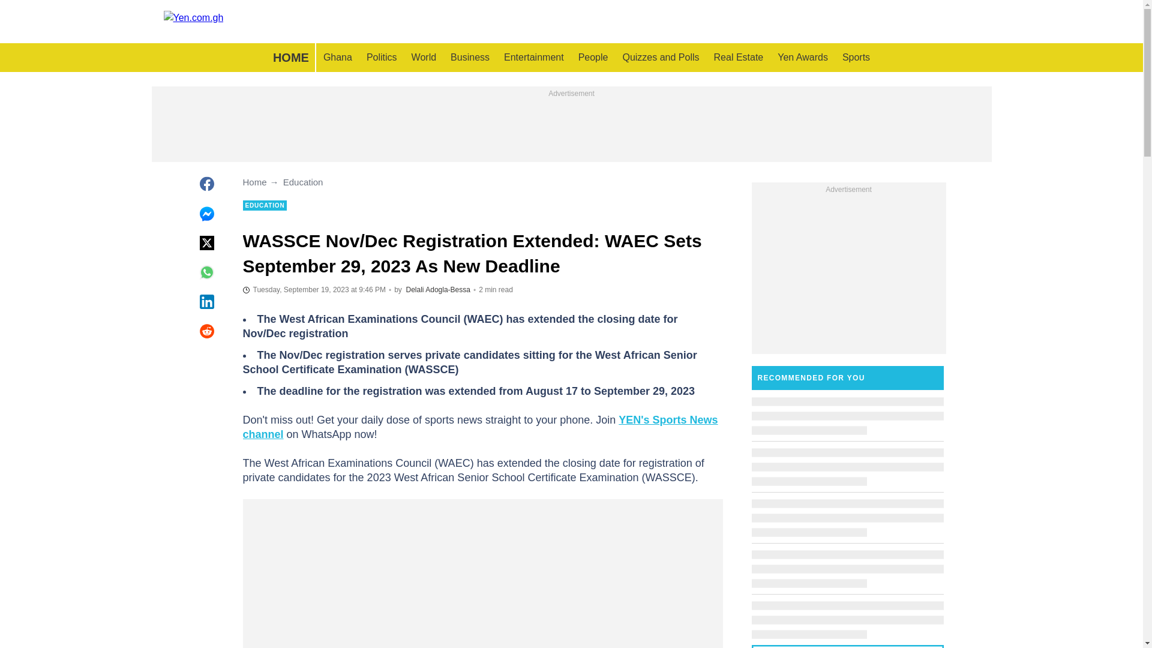 The width and height of the screenshot is (1152, 648). I want to click on HOME, so click(290, 58).